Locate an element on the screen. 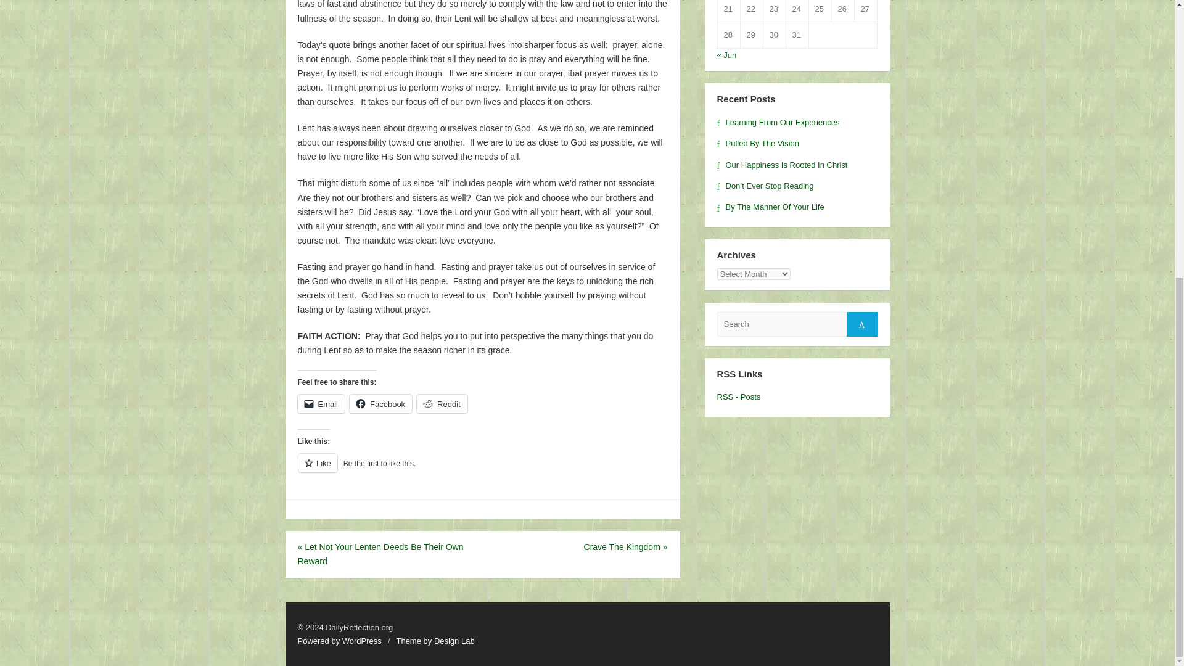 This screenshot has width=1184, height=666. Click to email a link to a friend is located at coordinates (321, 403).